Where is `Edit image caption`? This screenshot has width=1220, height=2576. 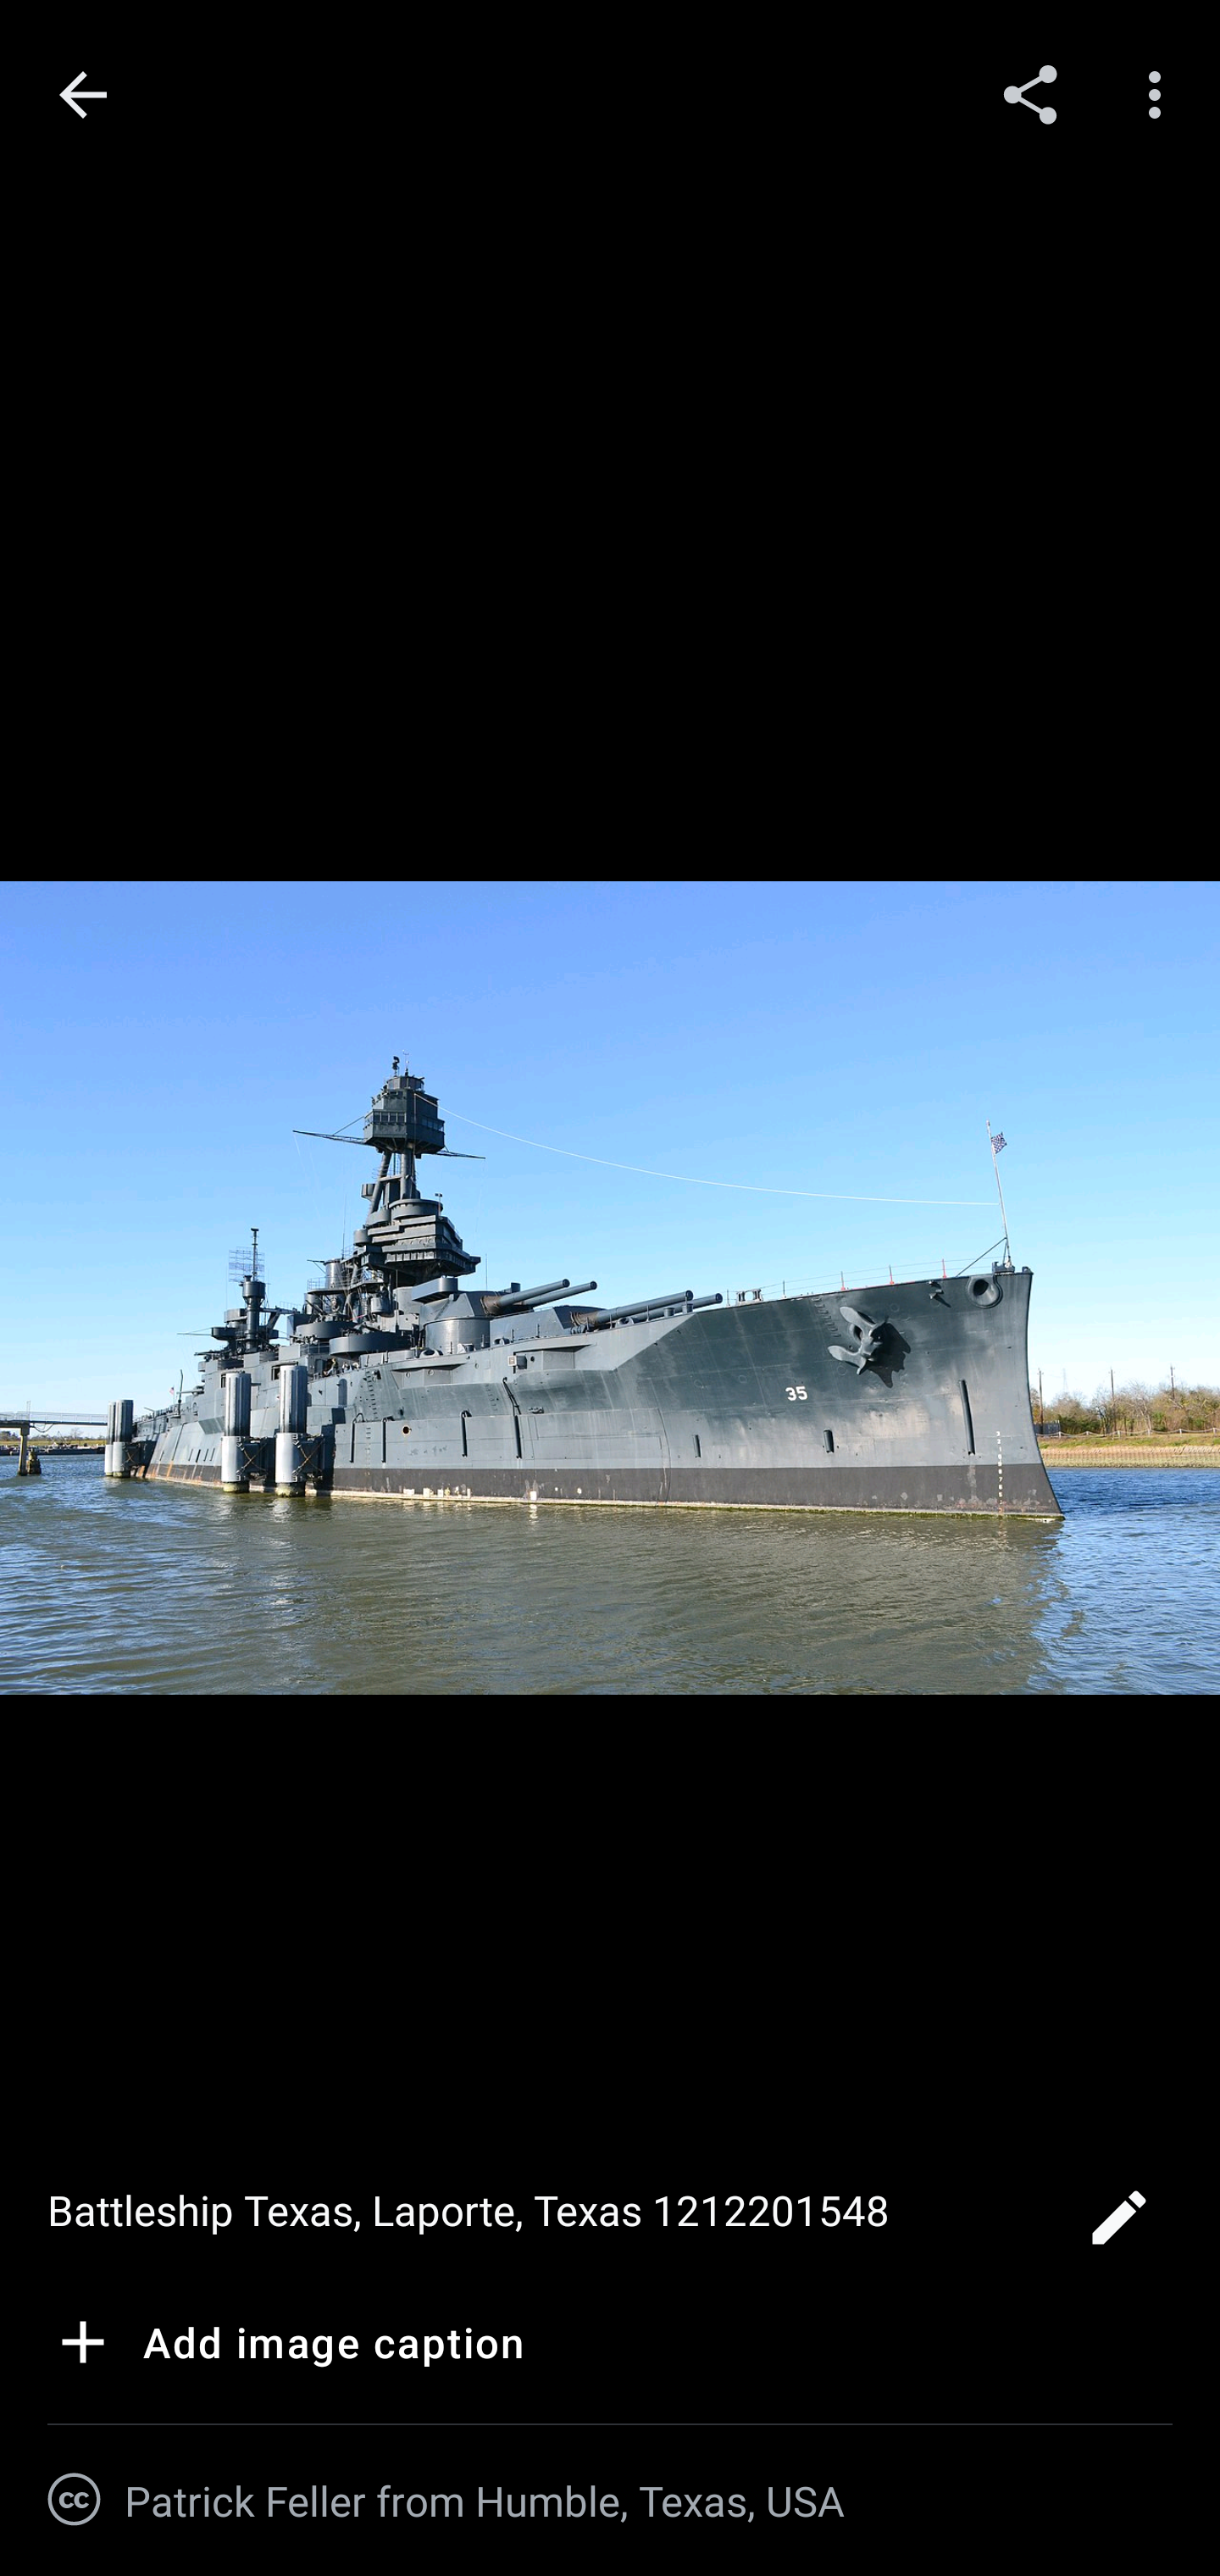 Edit image caption is located at coordinates (1118, 2227).